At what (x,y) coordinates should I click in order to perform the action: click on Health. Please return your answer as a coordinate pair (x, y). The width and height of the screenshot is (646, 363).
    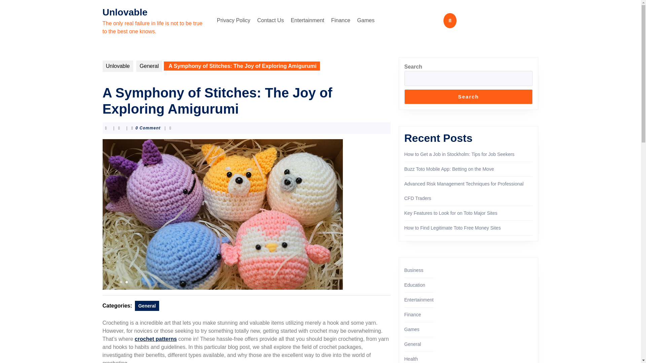
    Looking at the image, I should click on (411, 359).